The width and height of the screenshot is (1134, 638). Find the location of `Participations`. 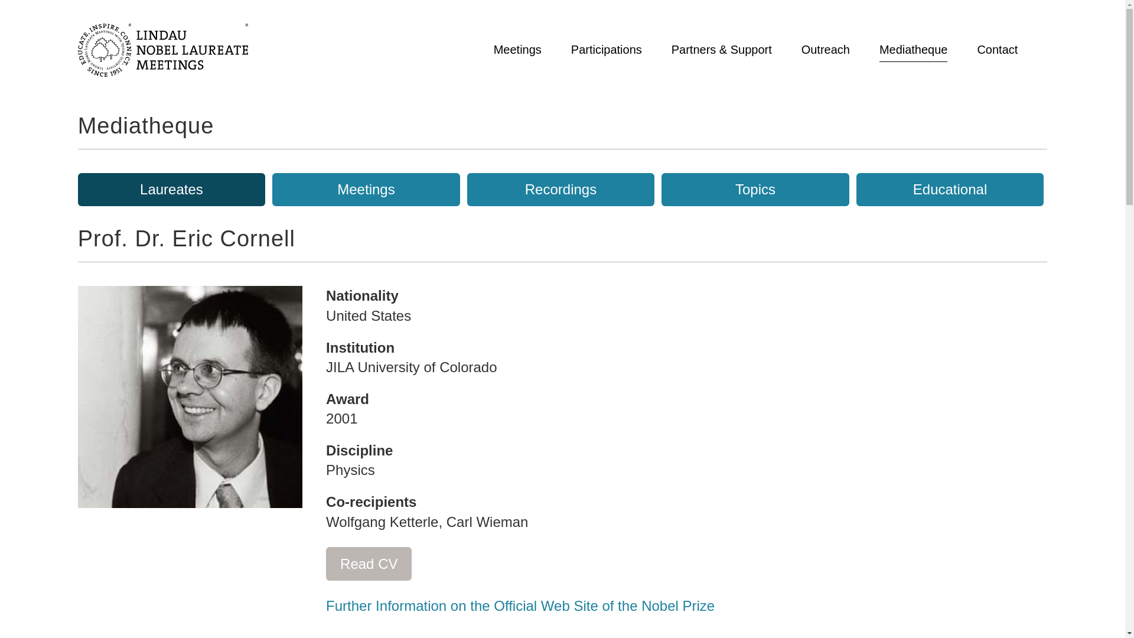

Participations is located at coordinates (606, 50).